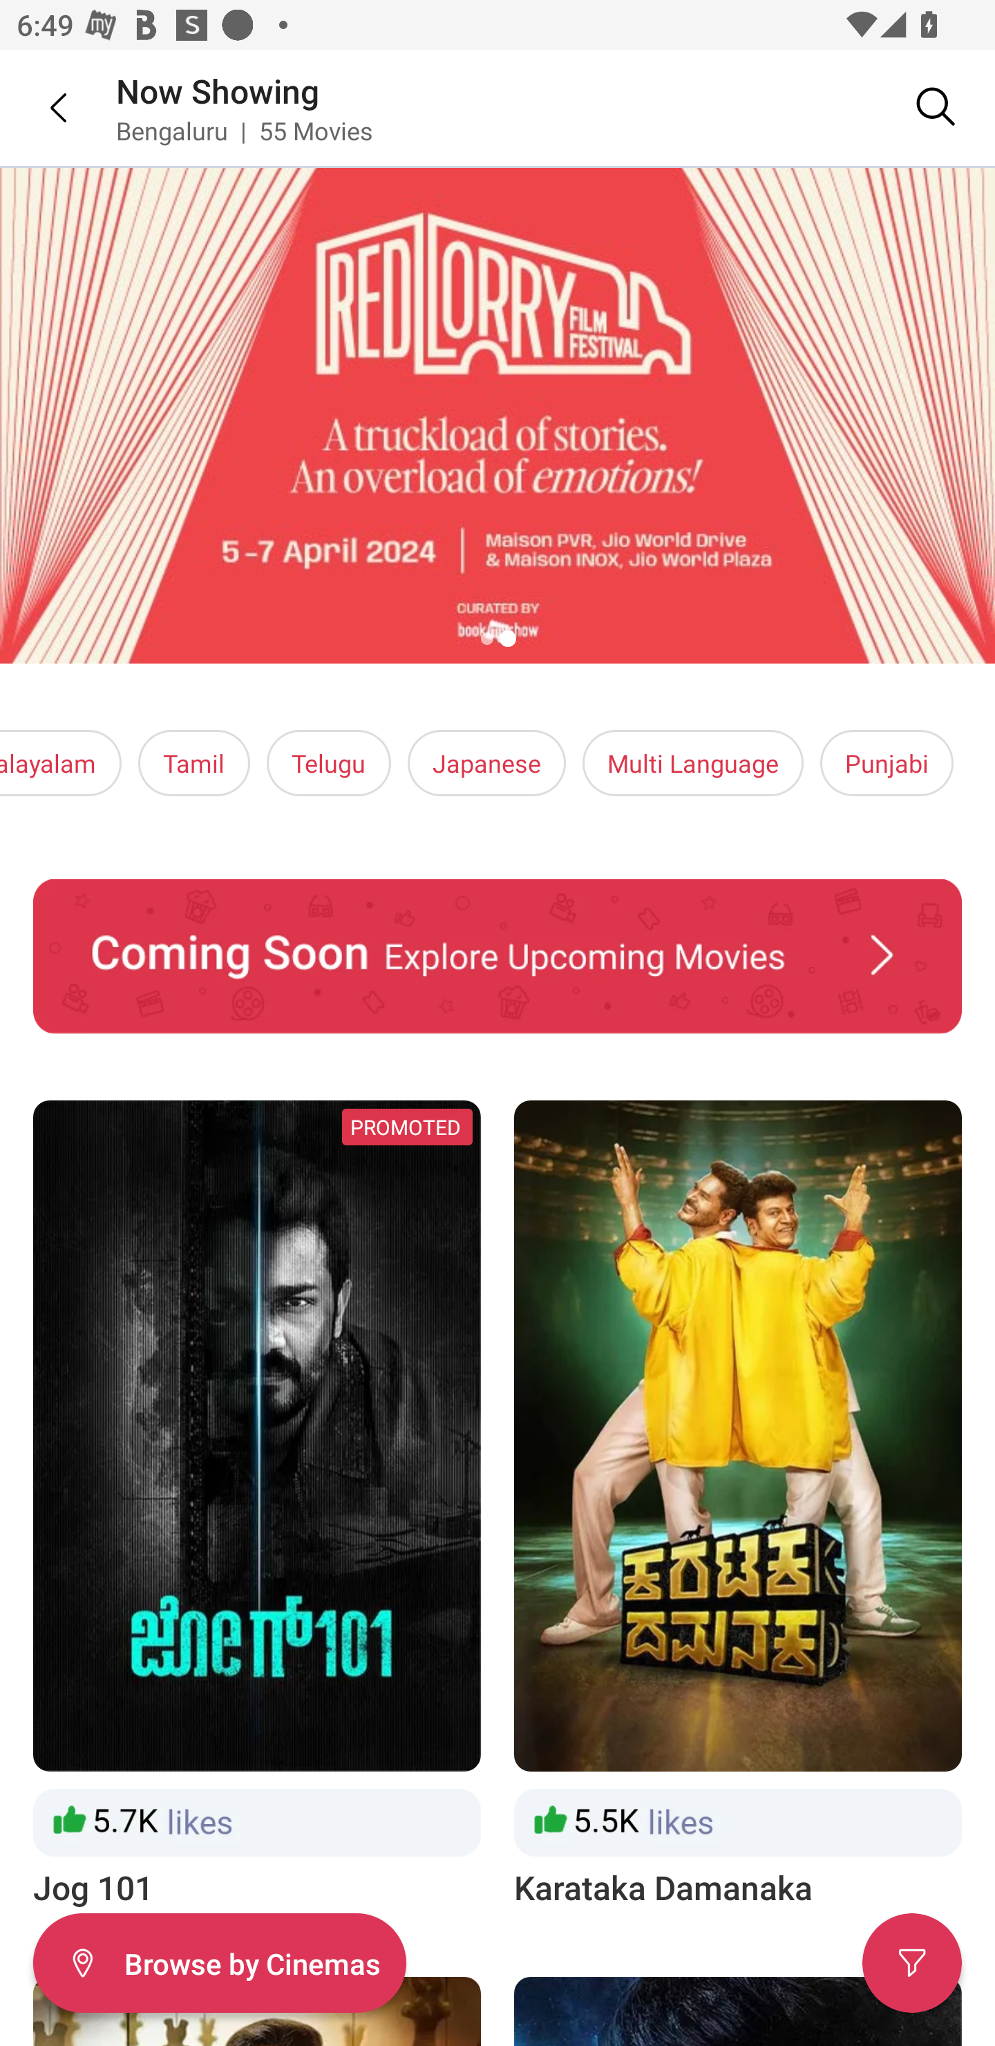  Describe the element at coordinates (218, 90) in the screenshot. I see `Now Showing` at that location.